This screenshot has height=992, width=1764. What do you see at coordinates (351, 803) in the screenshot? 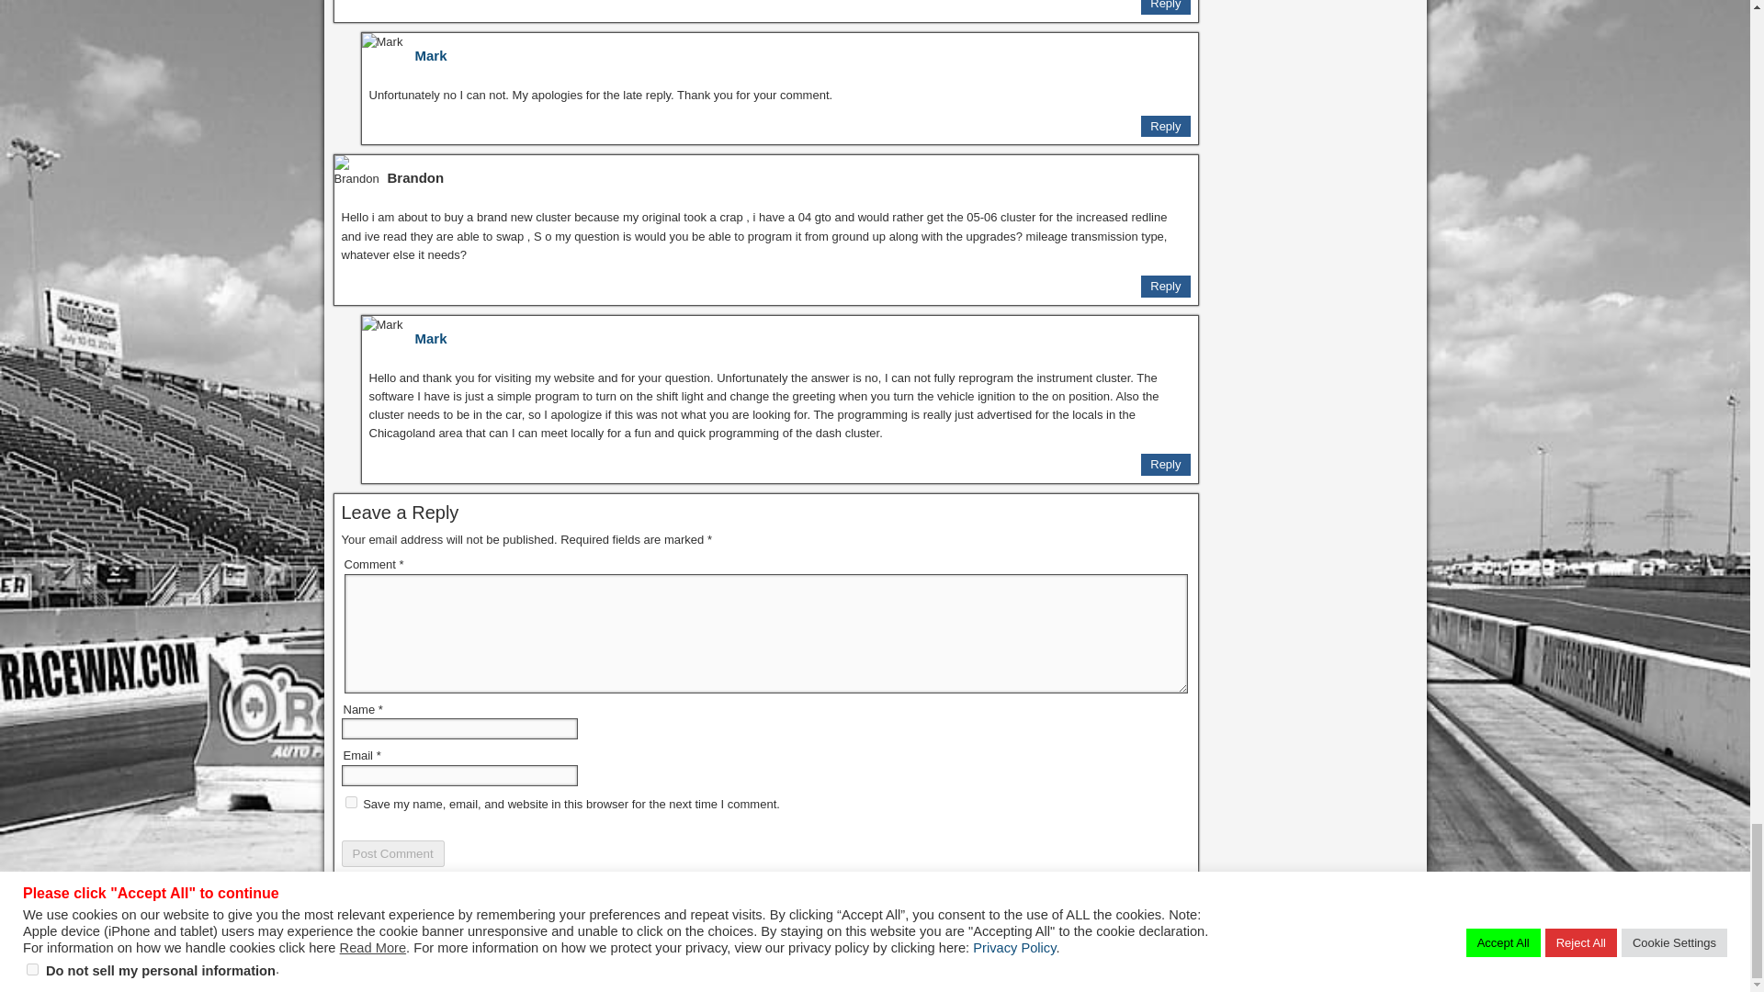
I see `yes` at bounding box center [351, 803].